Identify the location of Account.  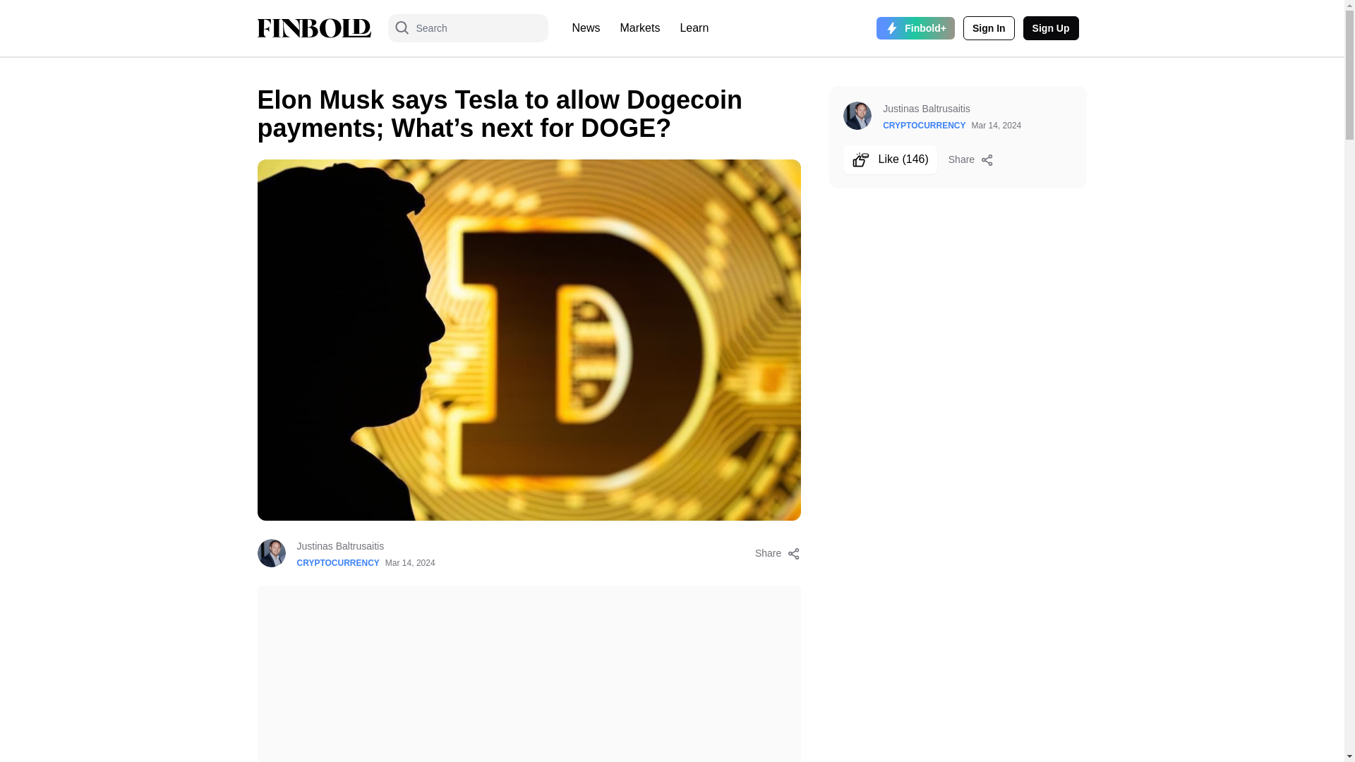
(1050, 28).